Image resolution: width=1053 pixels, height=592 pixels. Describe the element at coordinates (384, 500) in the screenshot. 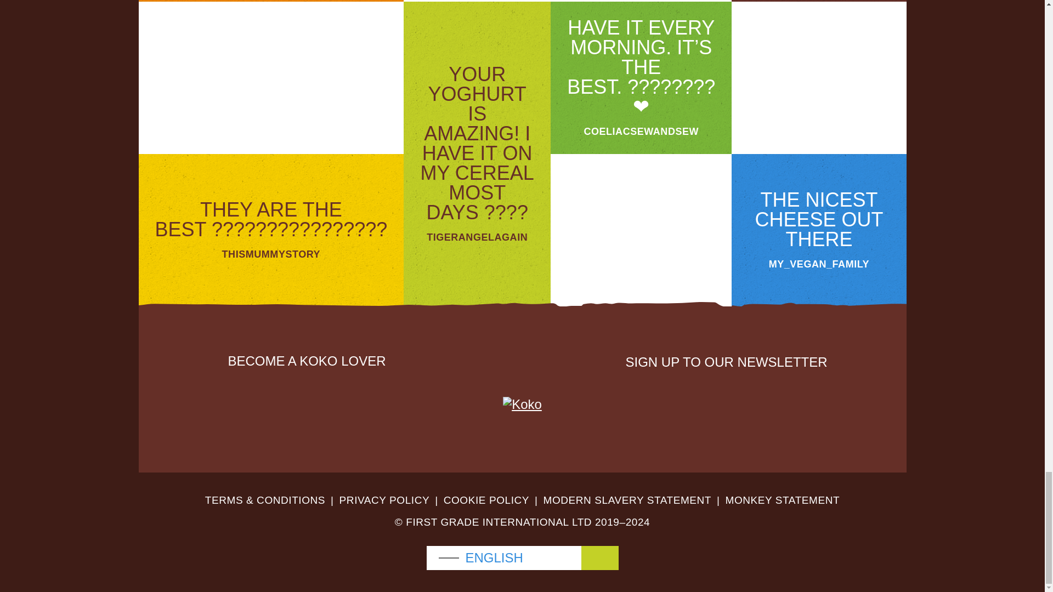

I see `PRIVACY POLICY` at that location.